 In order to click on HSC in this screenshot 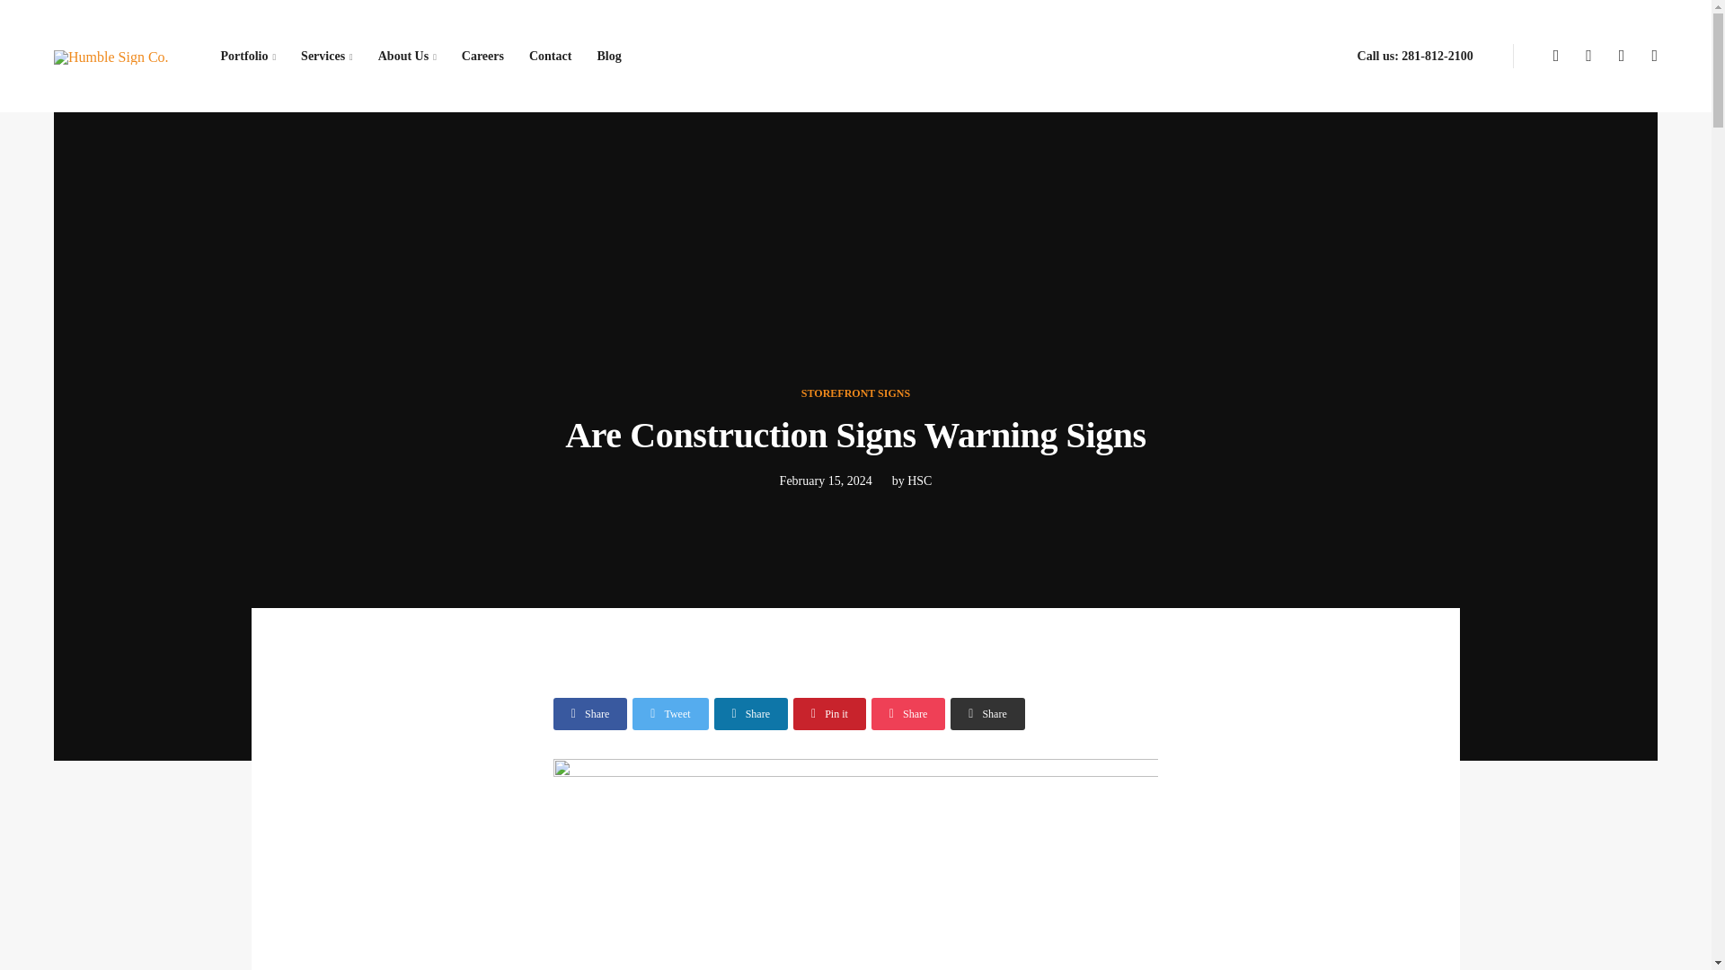, I will do `click(918, 481)`.